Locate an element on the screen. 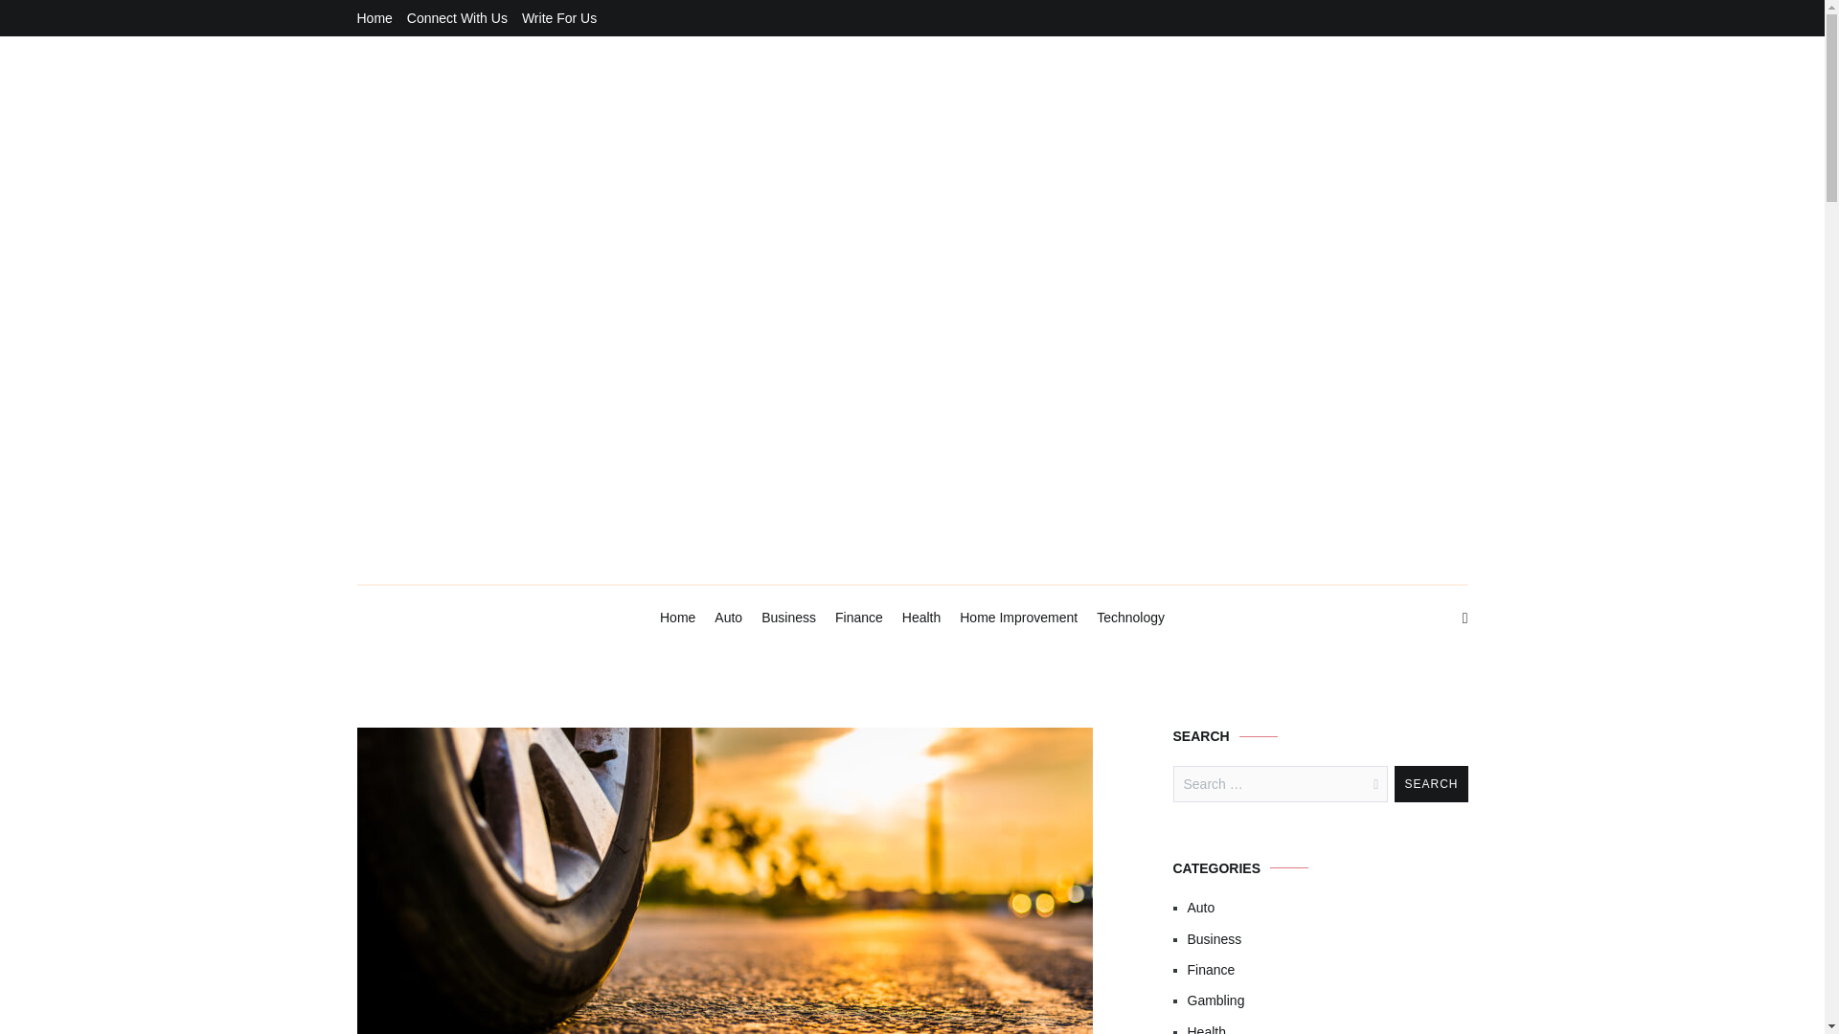 This screenshot has height=1034, width=1839. Home is located at coordinates (677, 618).